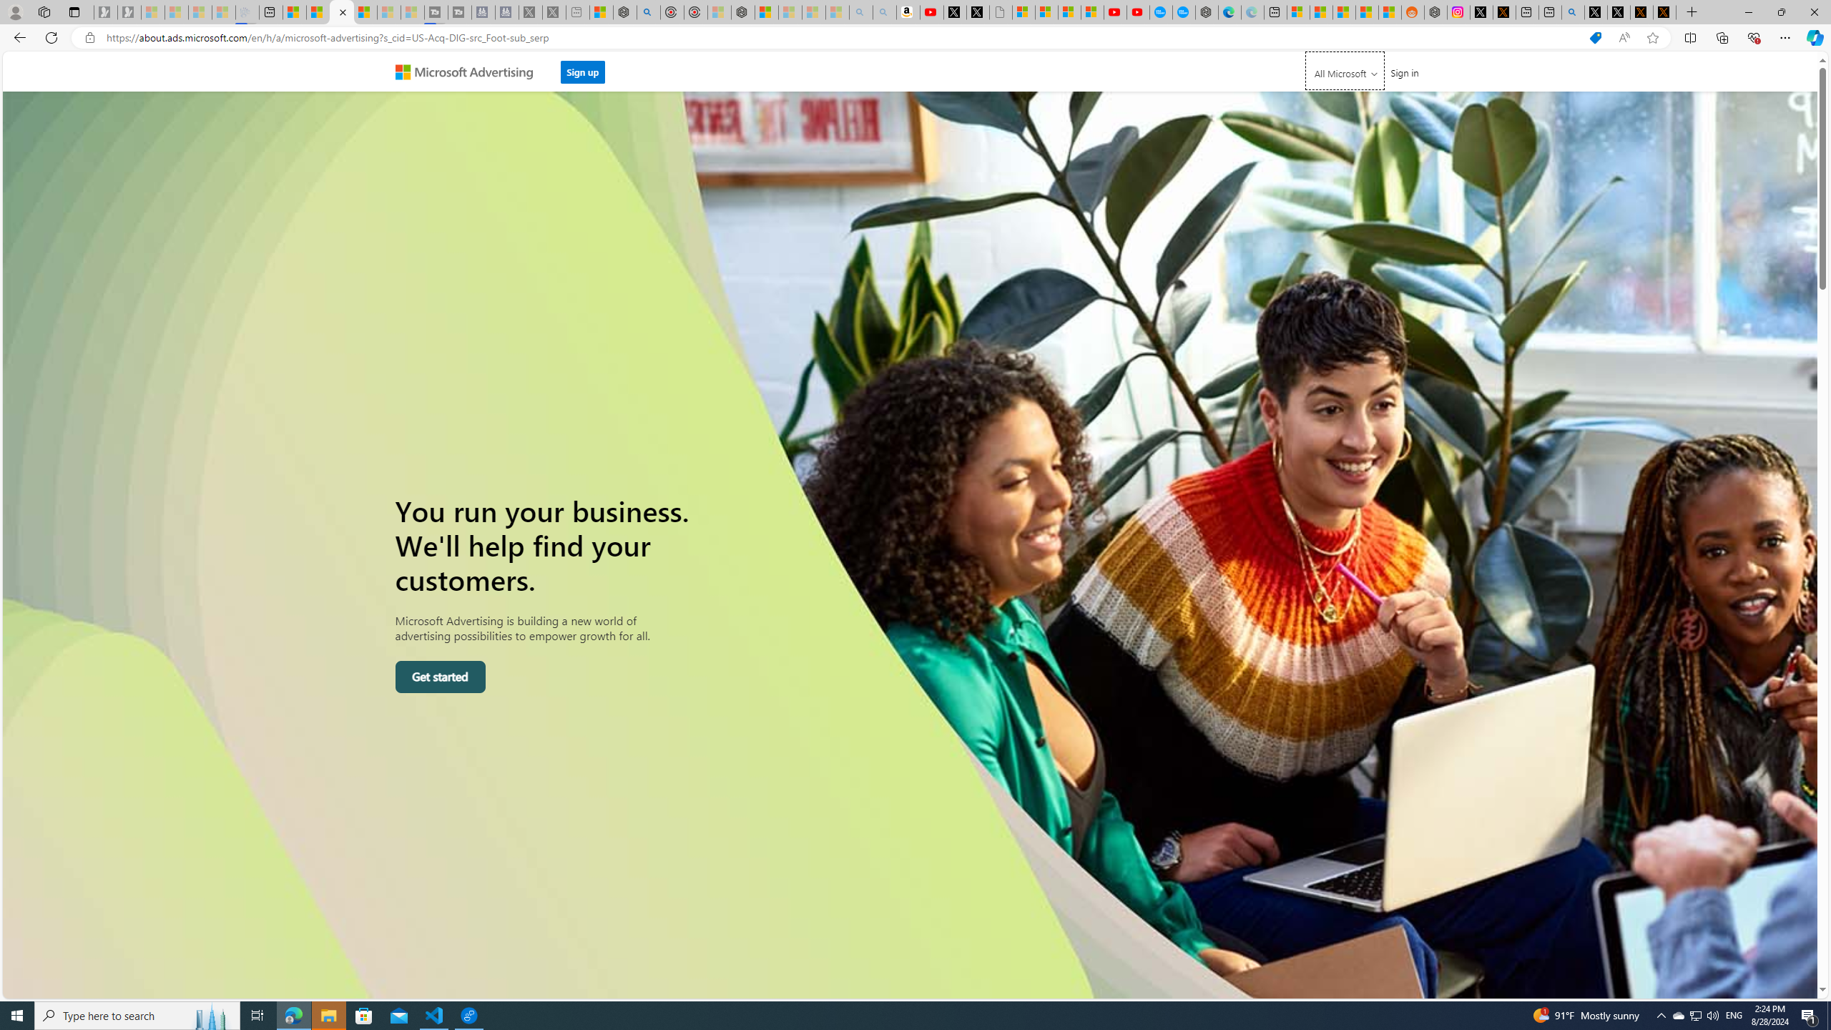  I want to click on Shanghai, China hourly forecast | Microsoft Weather, so click(1345, 12).